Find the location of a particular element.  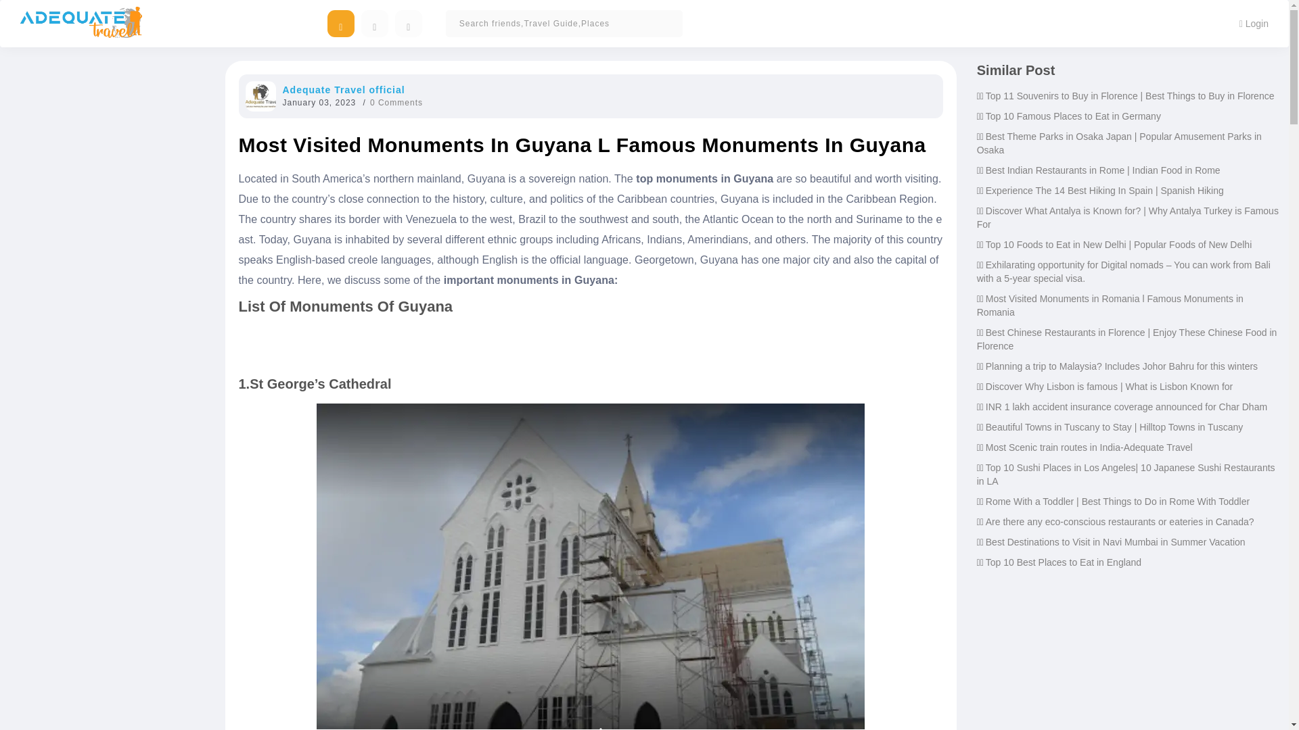

0 Comments is located at coordinates (396, 102).